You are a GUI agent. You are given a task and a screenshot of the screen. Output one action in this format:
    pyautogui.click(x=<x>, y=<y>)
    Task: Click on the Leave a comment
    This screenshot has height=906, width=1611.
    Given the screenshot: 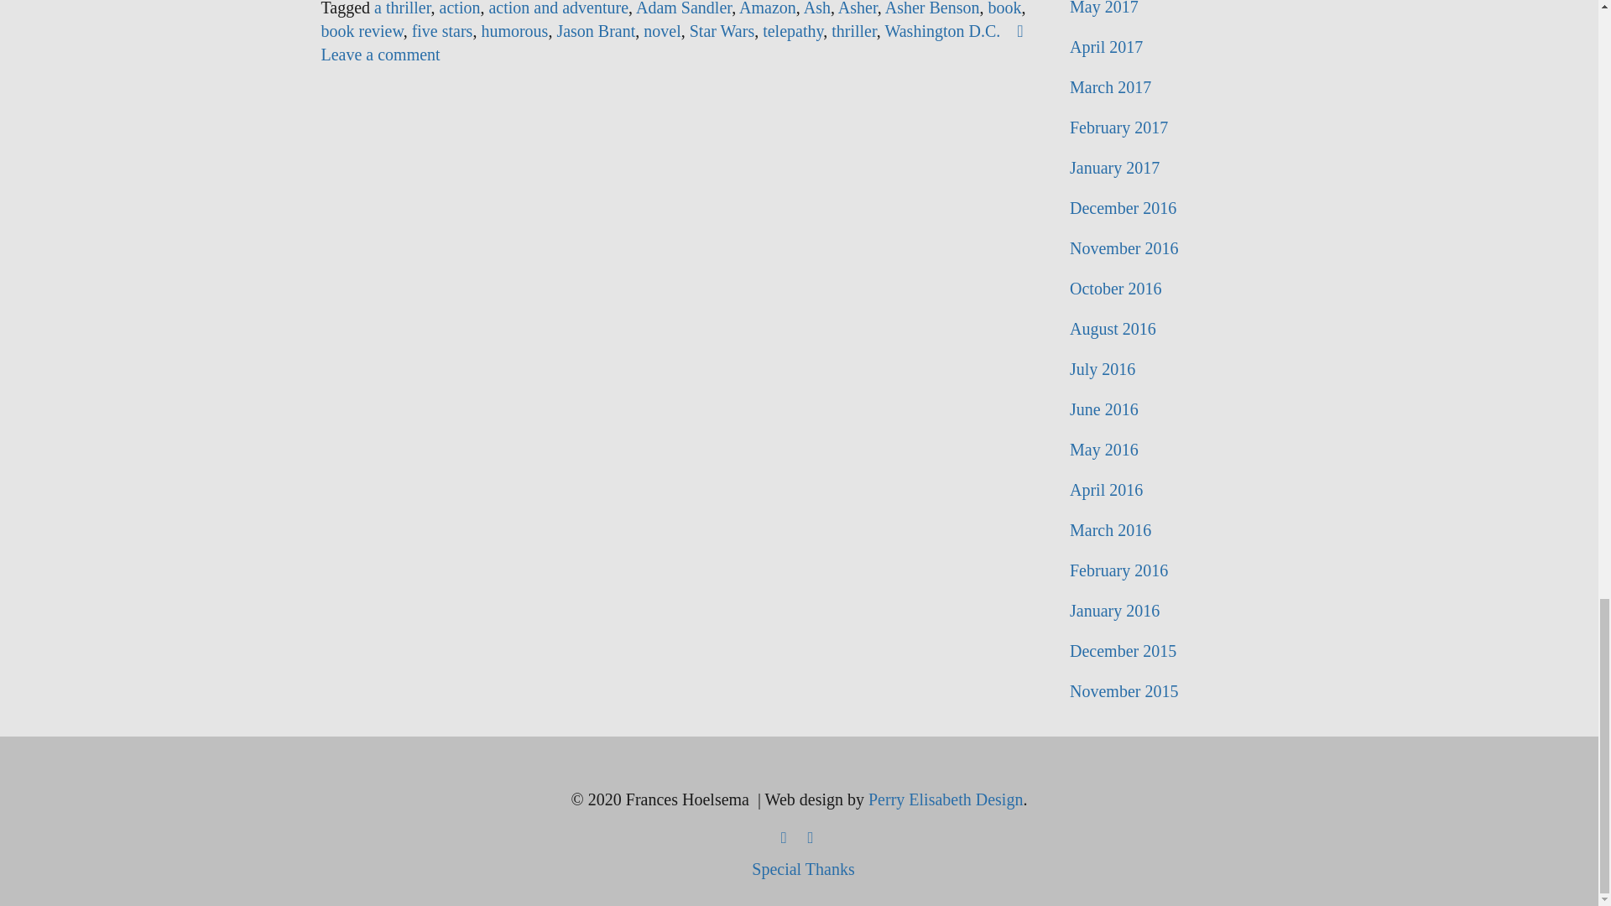 What is the action you would take?
    pyautogui.click(x=675, y=42)
    